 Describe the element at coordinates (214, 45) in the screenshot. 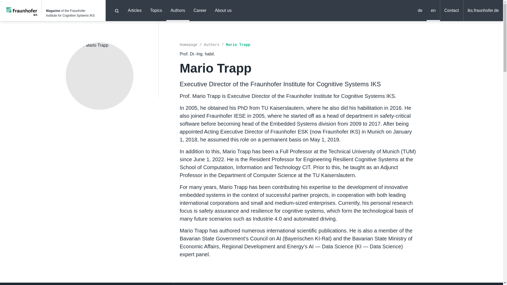

I see `Authors` at that location.